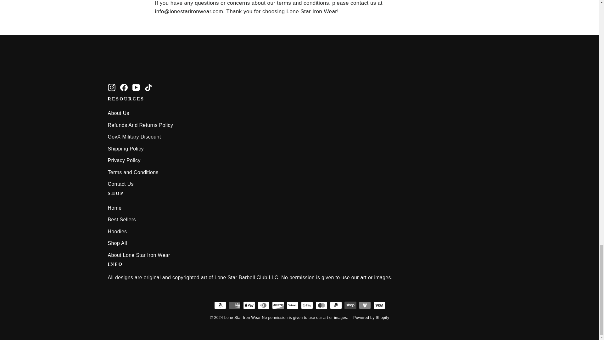 This screenshot has height=340, width=604. I want to click on Lone Star Iron Wear on TikTok, so click(148, 87).